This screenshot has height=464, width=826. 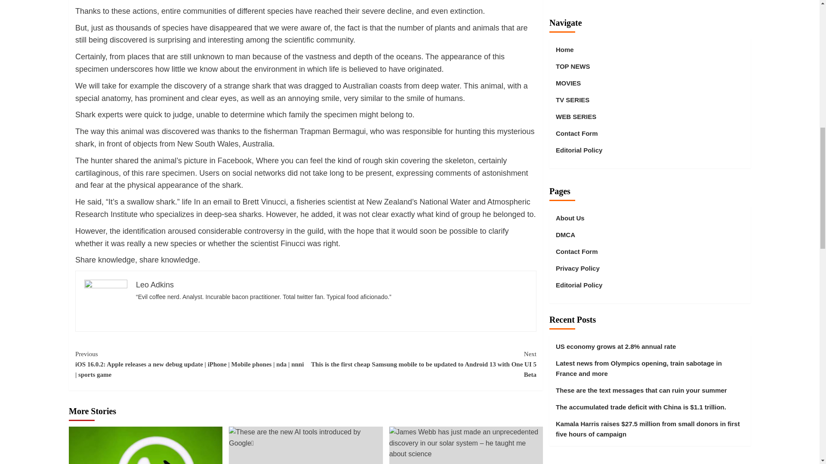 What do you see at coordinates (155, 284) in the screenshot?
I see `Leo Adkins` at bounding box center [155, 284].